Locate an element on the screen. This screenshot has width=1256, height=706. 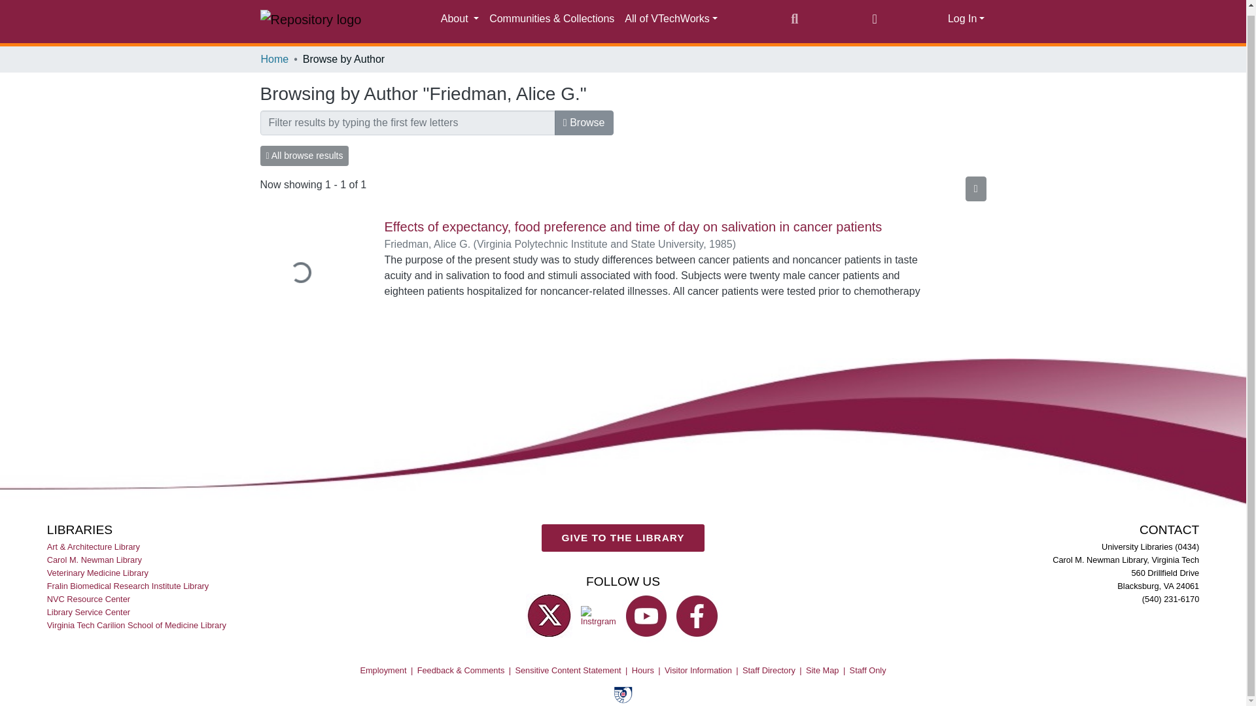
Log In is located at coordinates (966, 18).